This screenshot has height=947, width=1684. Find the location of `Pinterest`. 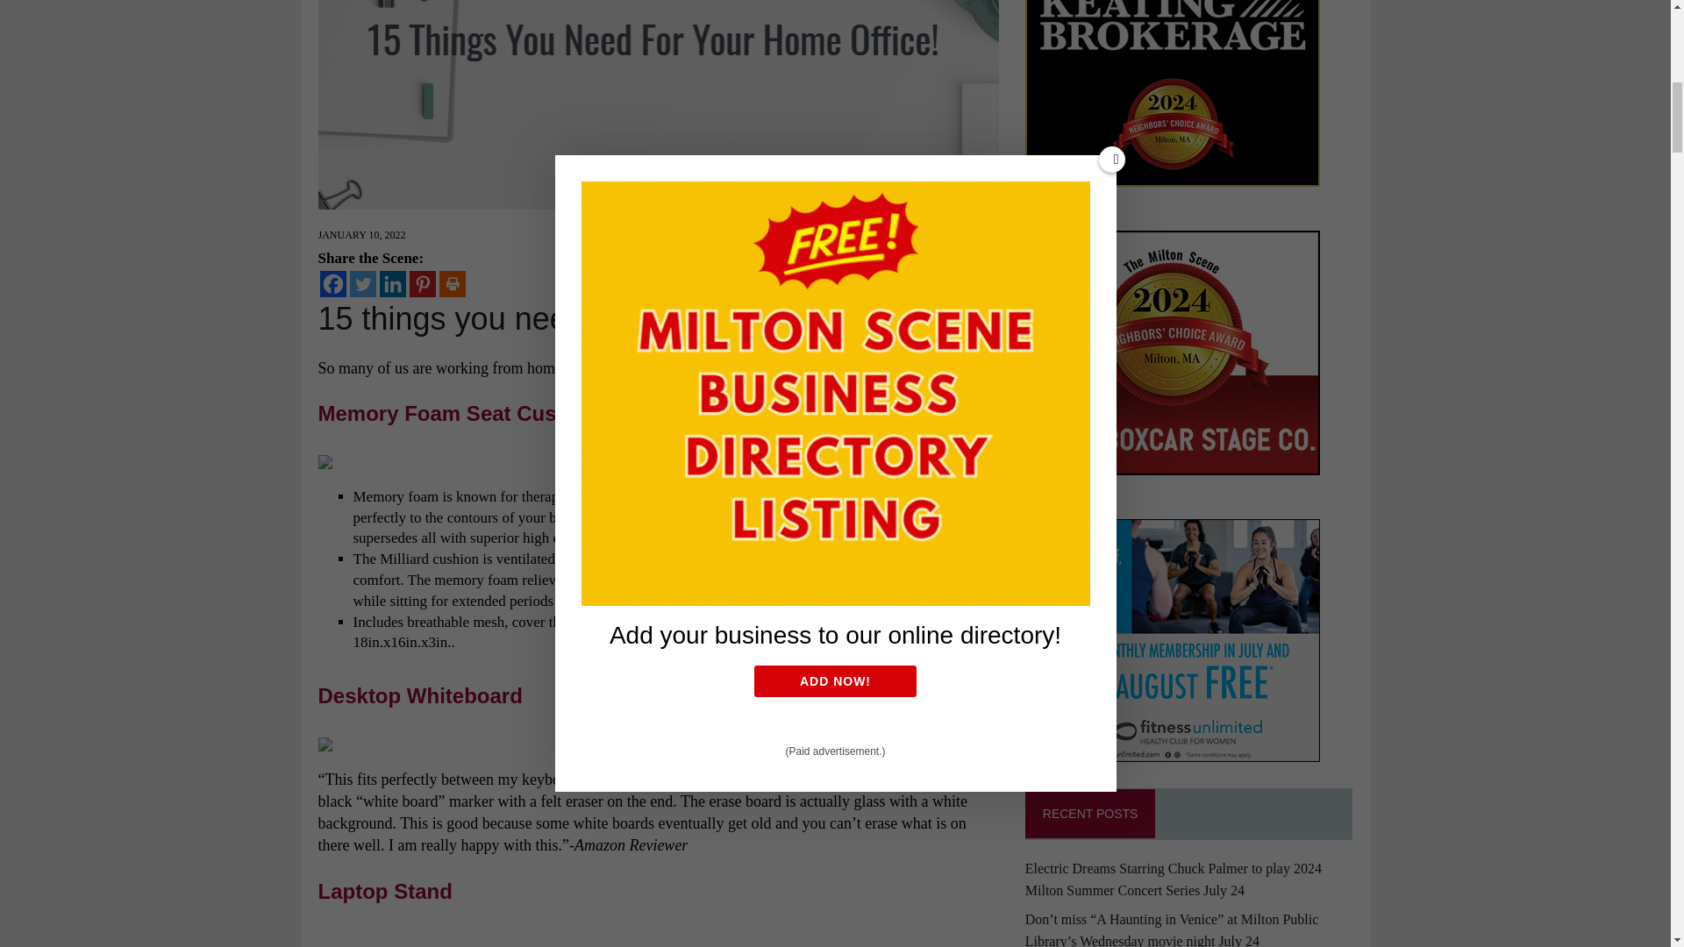

Pinterest is located at coordinates (421, 284).